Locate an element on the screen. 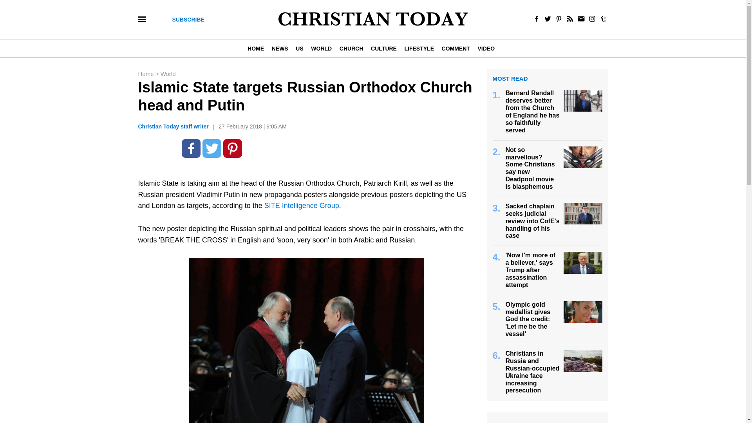  CHURCH is located at coordinates (351, 48).